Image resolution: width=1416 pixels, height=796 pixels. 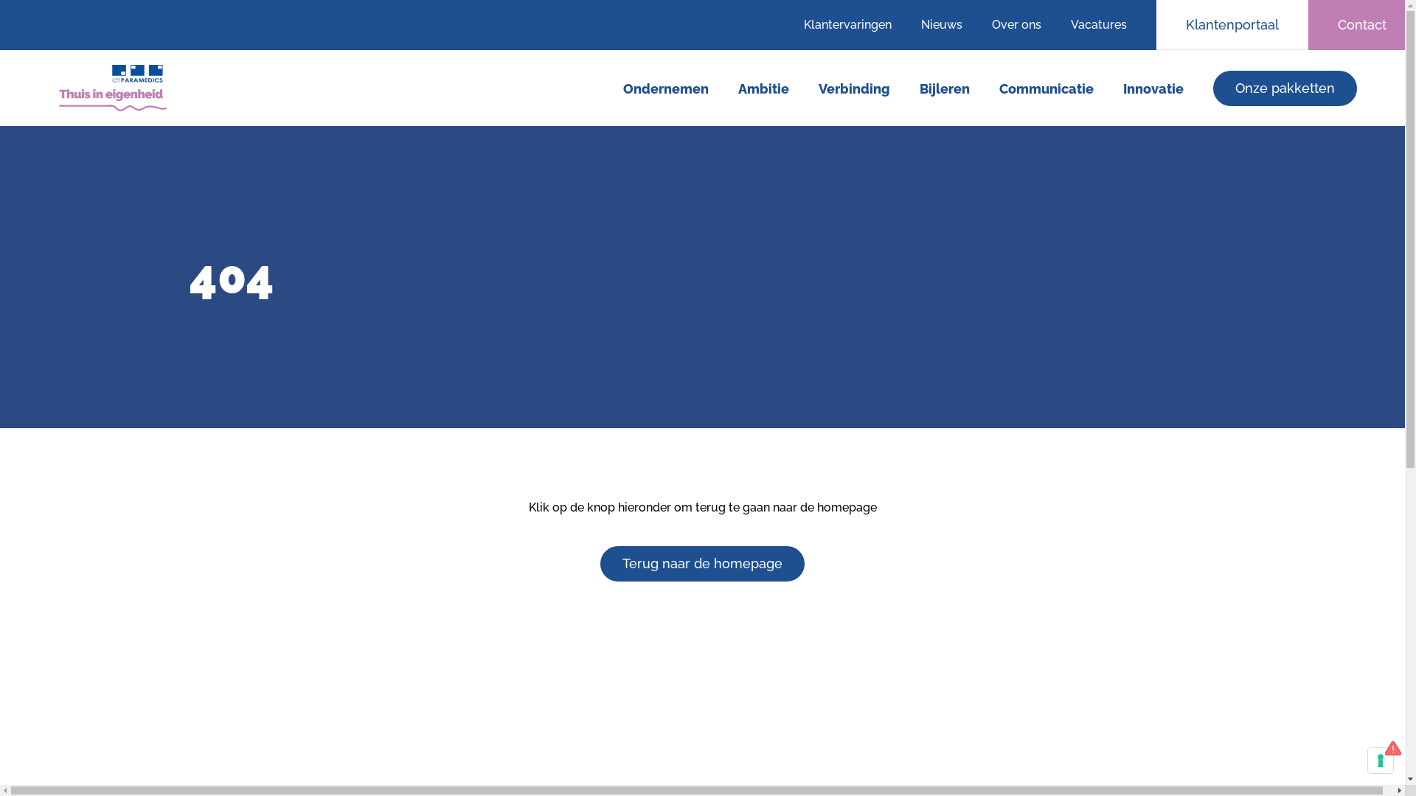 I want to click on Bijleren, so click(x=945, y=89).